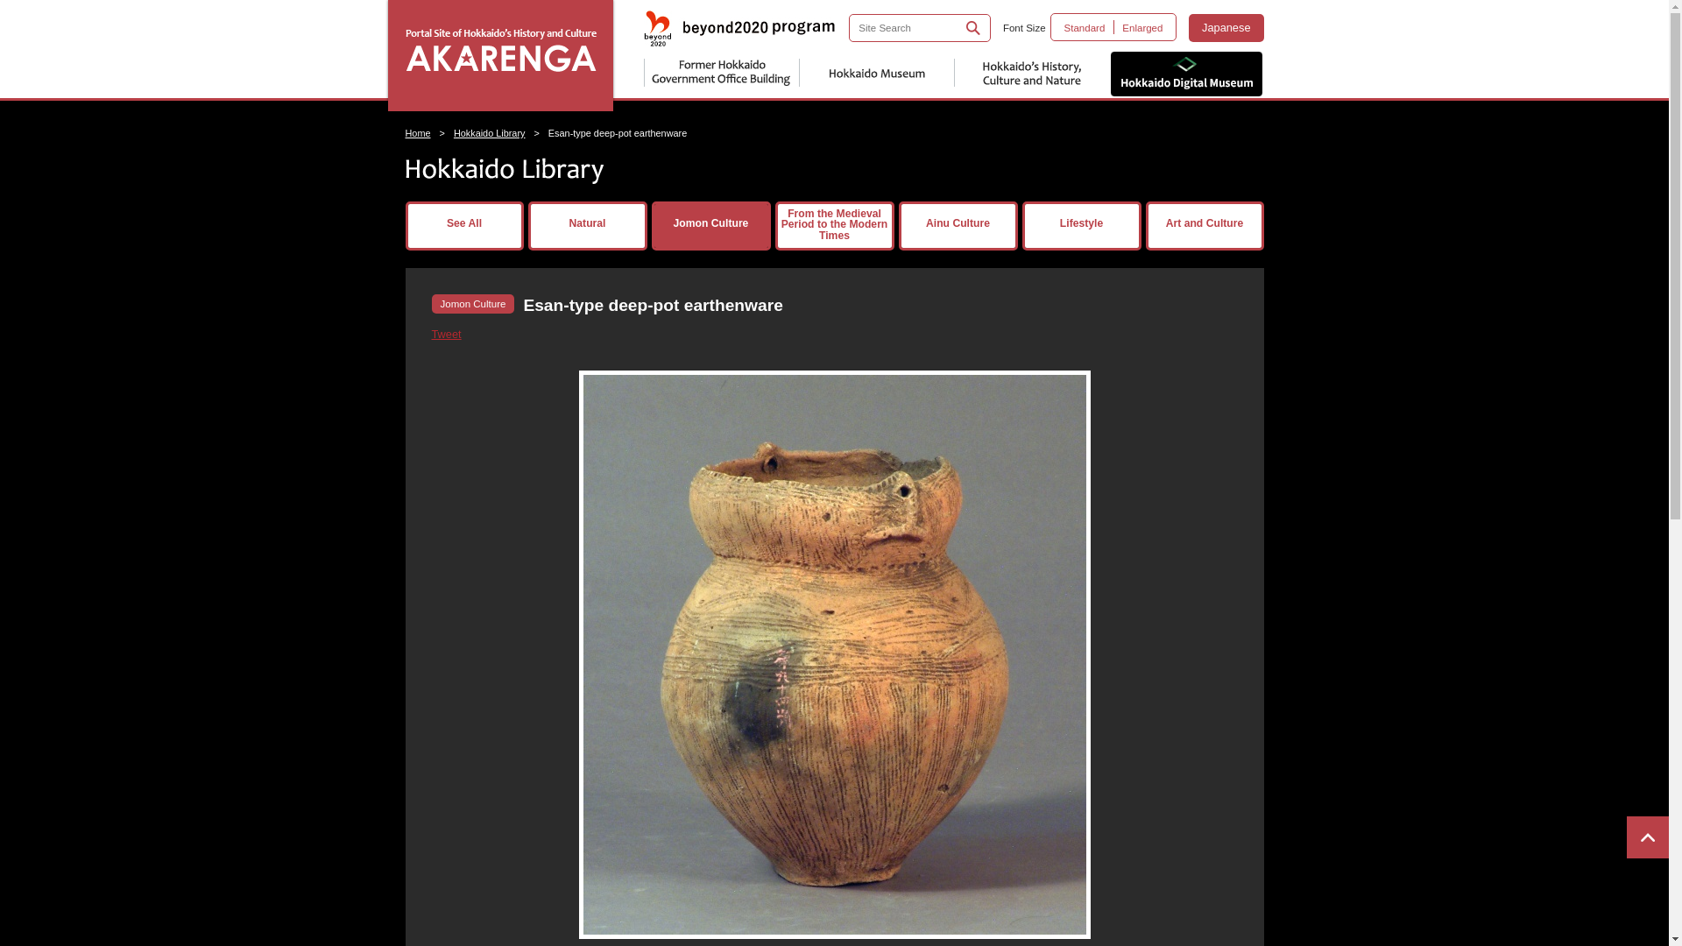 The image size is (1682, 946). I want to click on See All, so click(464, 226).